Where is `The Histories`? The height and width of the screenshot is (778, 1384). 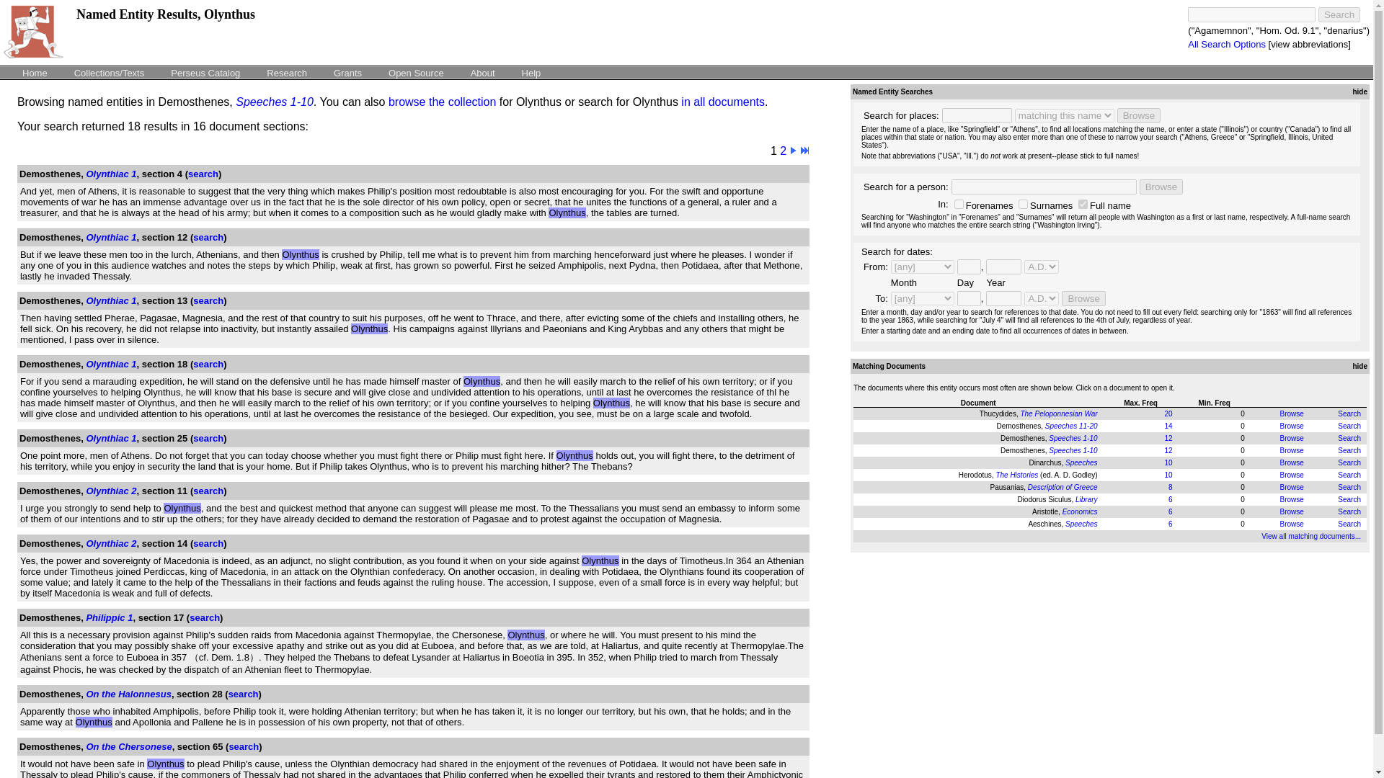 The Histories is located at coordinates (1016, 475).